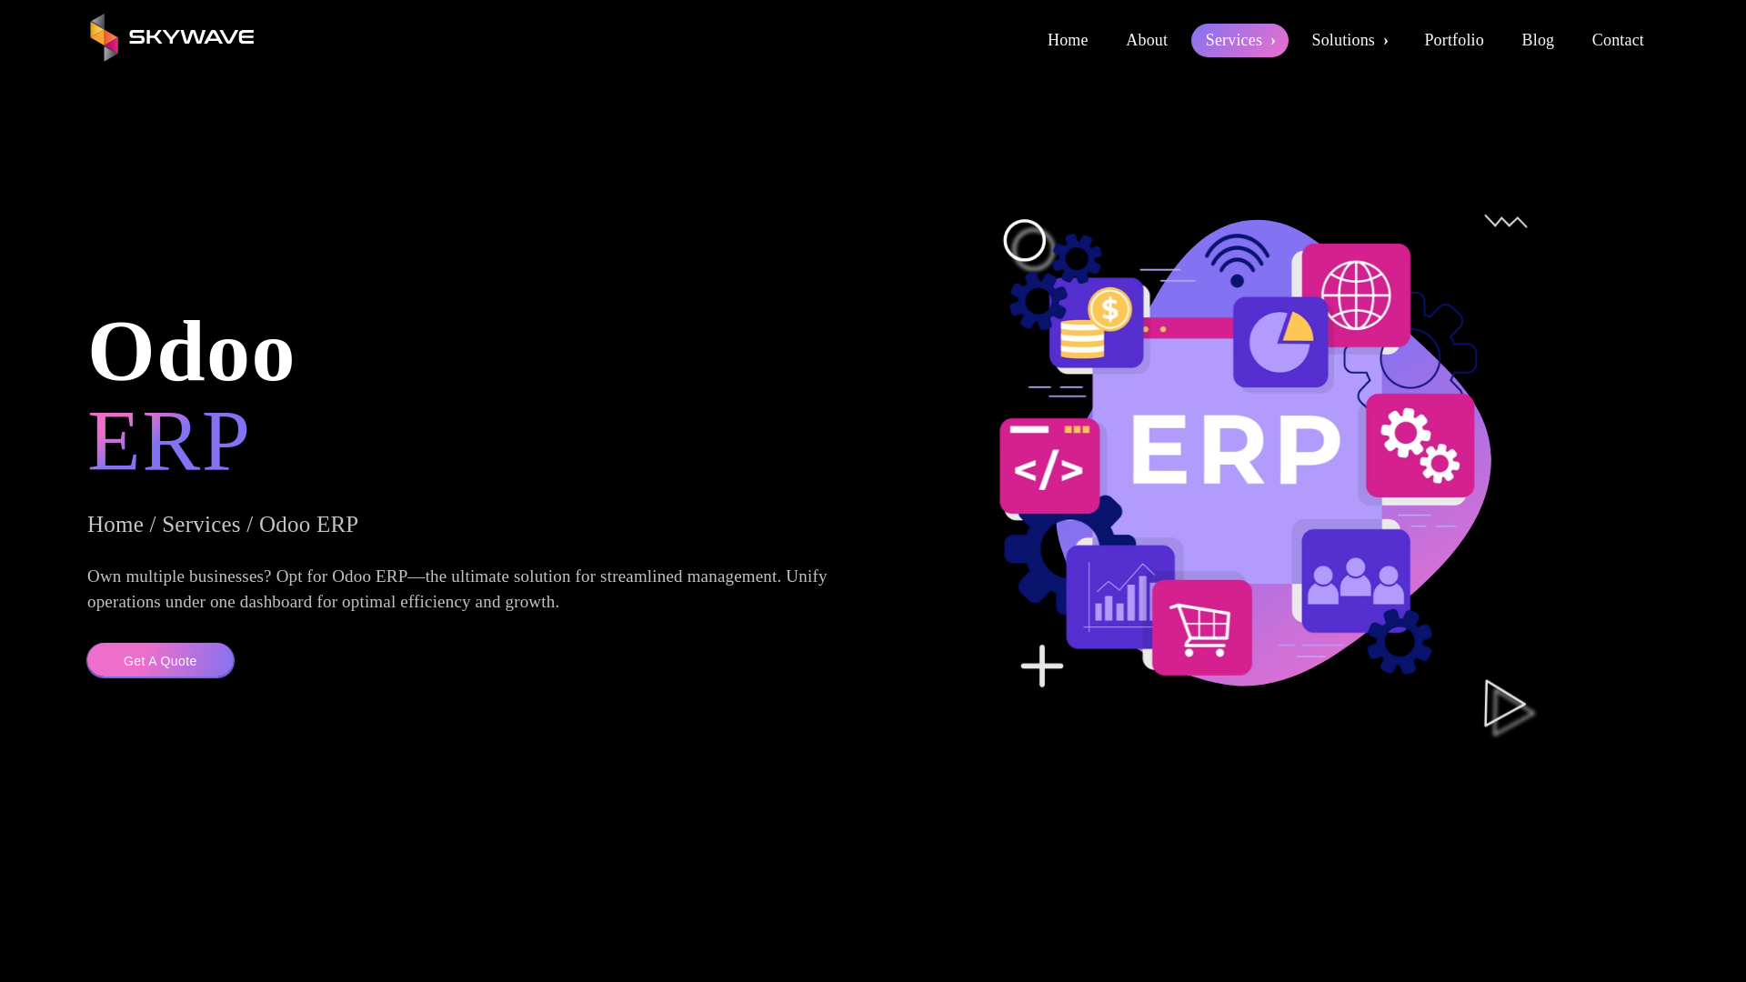  What do you see at coordinates (1068, 40) in the screenshot?
I see `Home` at bounding box center [1068, 40].